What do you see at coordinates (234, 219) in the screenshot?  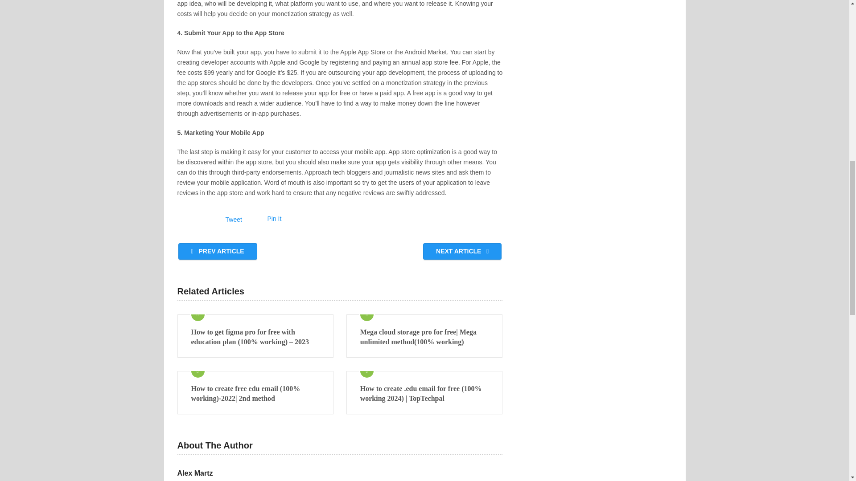 I see `Tweet` at bounding box center [234, 219].